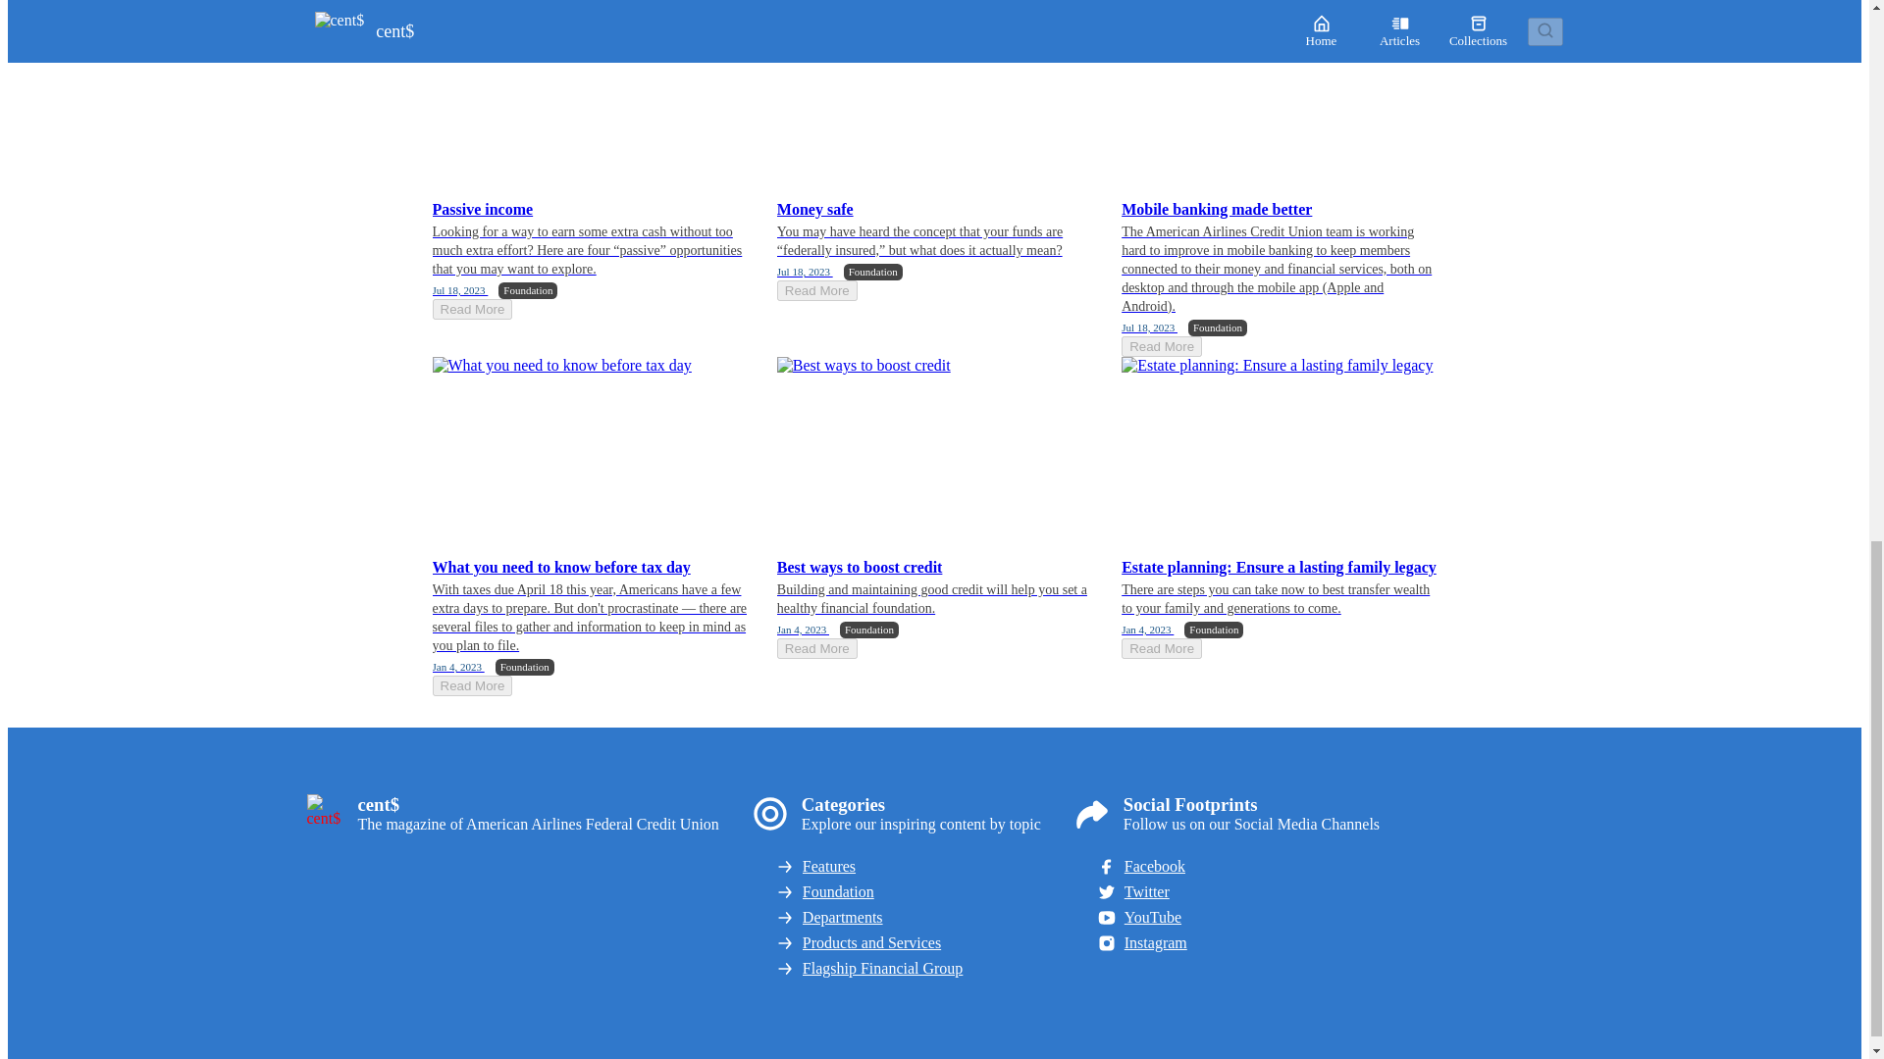 Image resolution: width=1884 pixels, height=1059 pixels. Describe the element at coordinates (1161, 648) in the screenshot. I see `Read More` at that location.